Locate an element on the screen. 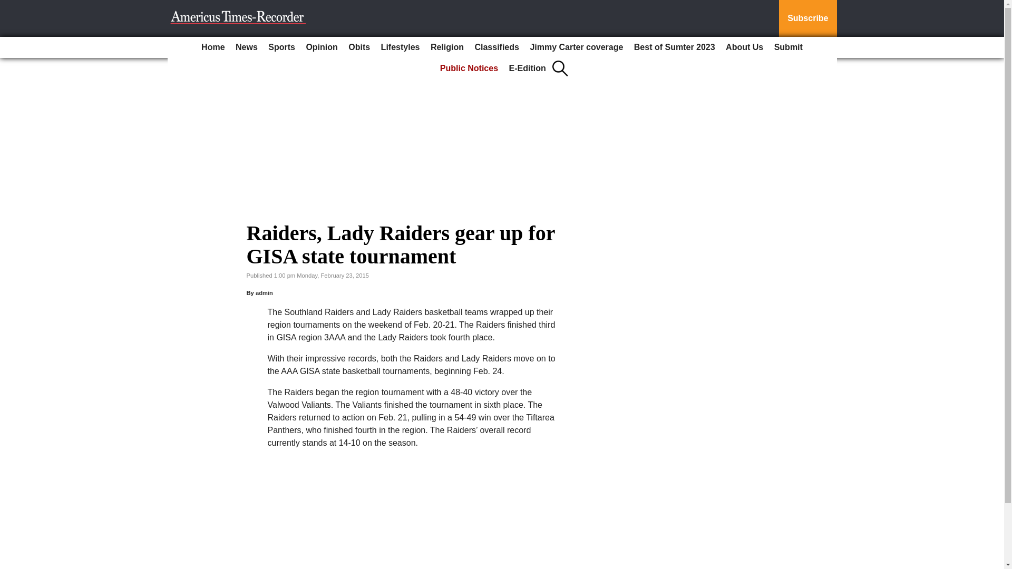 This screenshot has width=1012, height=569. Jimmy Carter coverage is located at coordinates (576, 47).